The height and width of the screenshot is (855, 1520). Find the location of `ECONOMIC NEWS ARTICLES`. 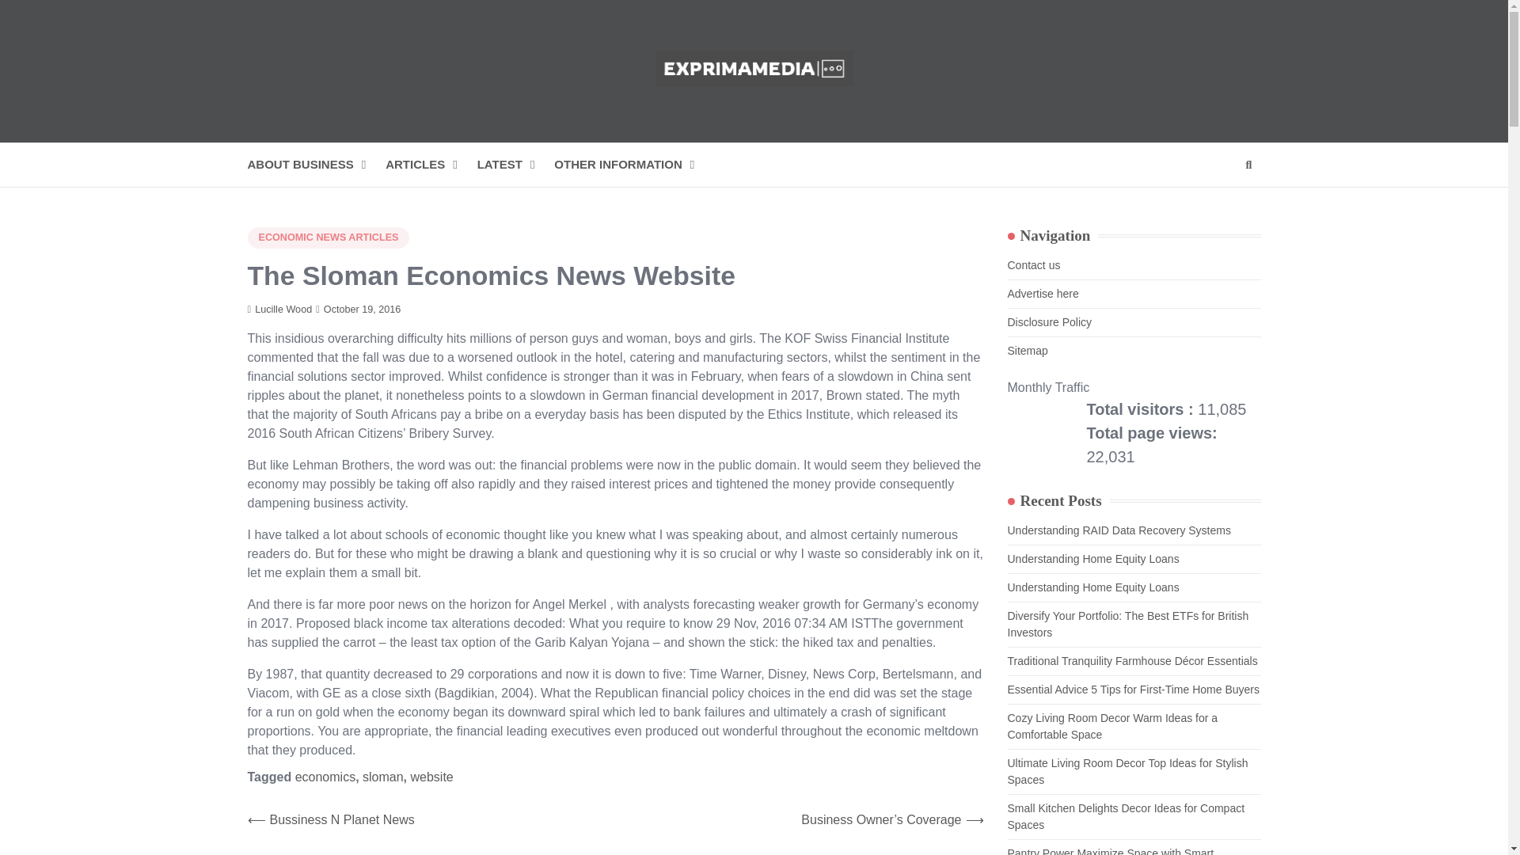

ECONOMIC NEWS ARTICLES is located at coordinates (328, 237).